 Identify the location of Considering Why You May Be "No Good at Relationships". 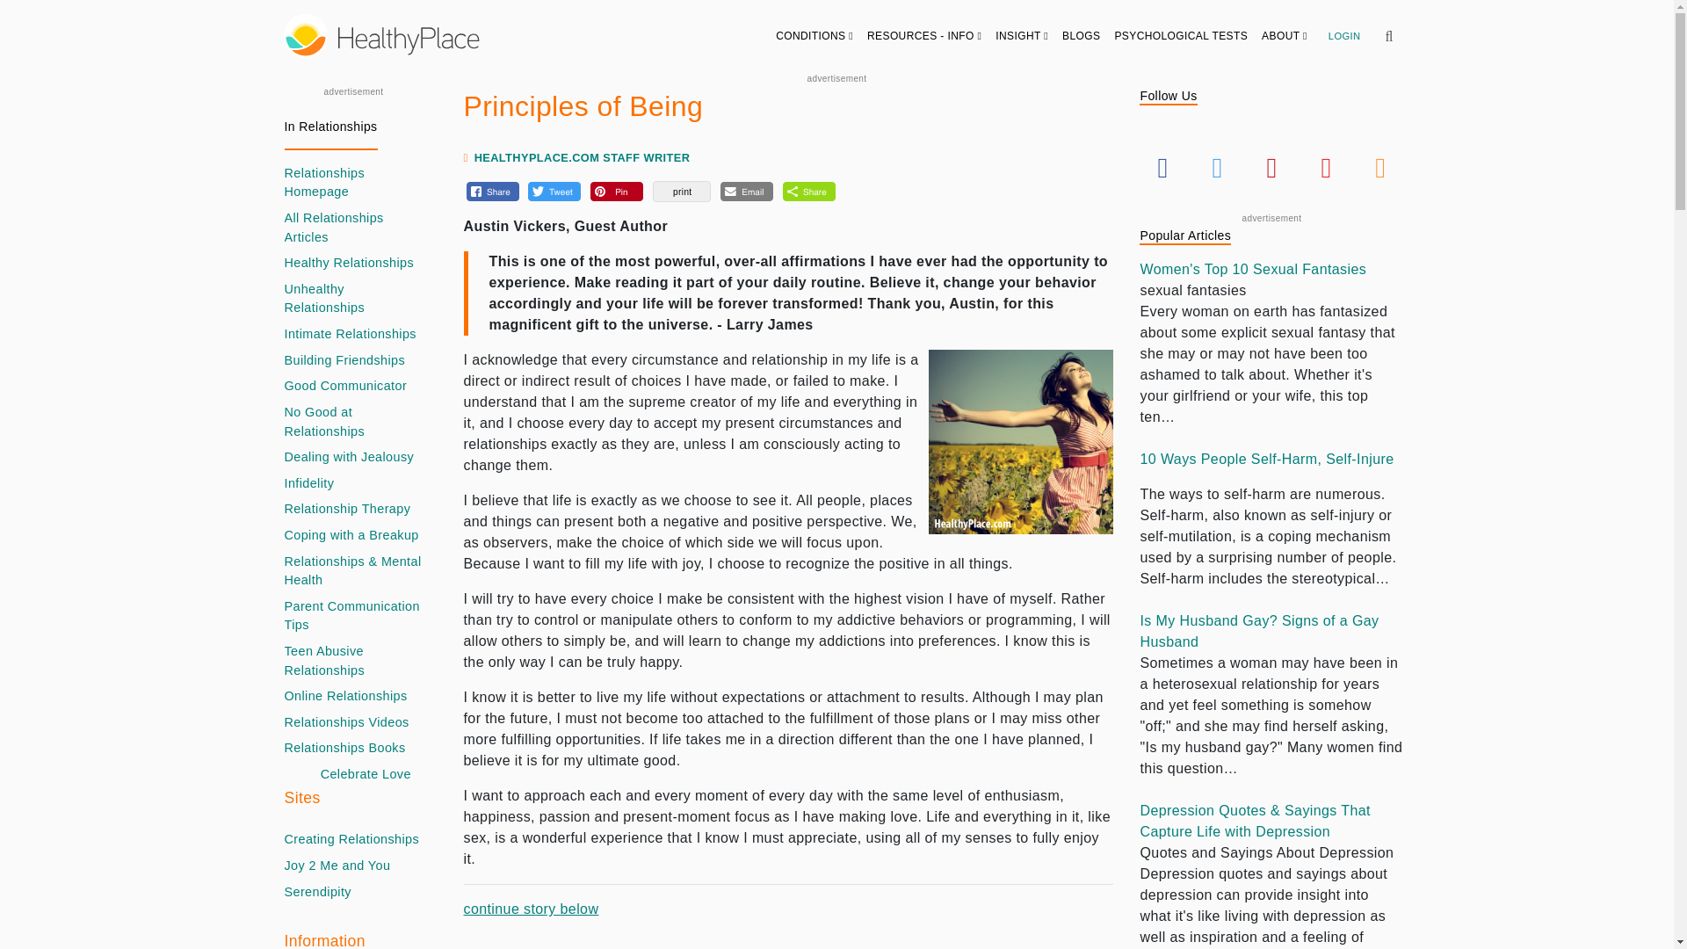
(353, 422).